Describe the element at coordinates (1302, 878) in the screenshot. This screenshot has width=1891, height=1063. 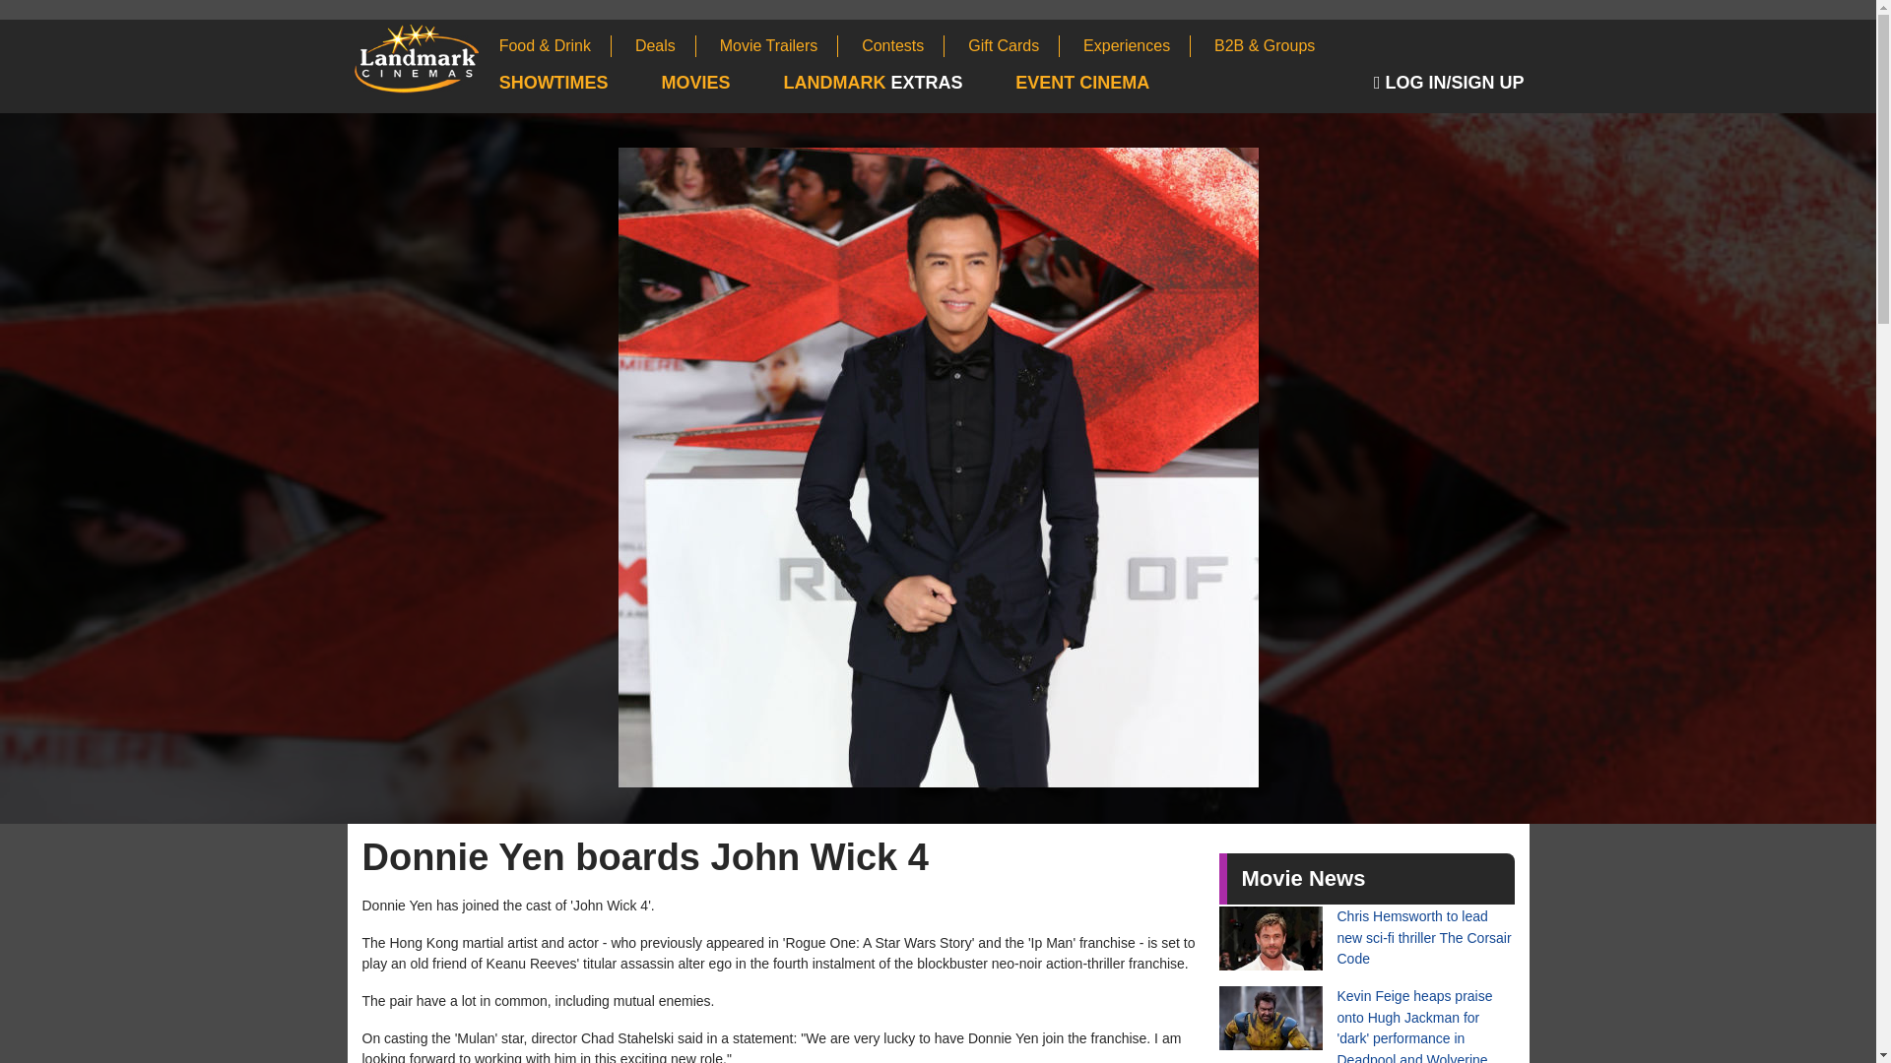
I see `Movie News` at that location.